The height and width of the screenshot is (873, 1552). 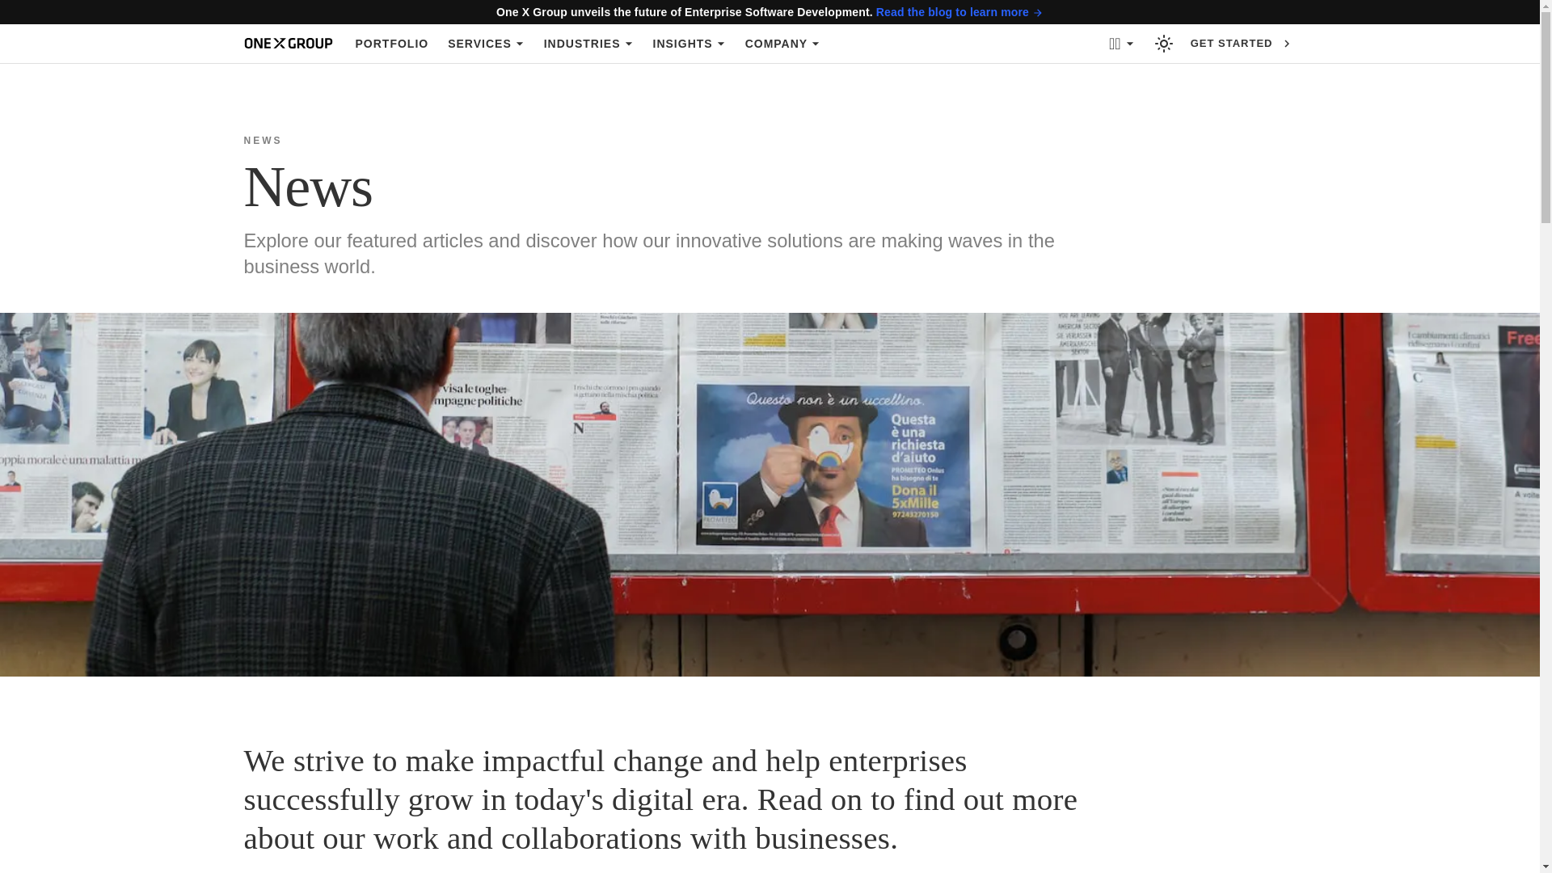 I want to click on INSIGHTS, so click(x=690, y=44).